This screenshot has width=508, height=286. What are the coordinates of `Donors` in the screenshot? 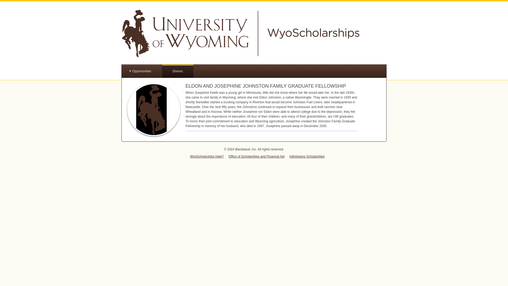 It's located at (178, 71).